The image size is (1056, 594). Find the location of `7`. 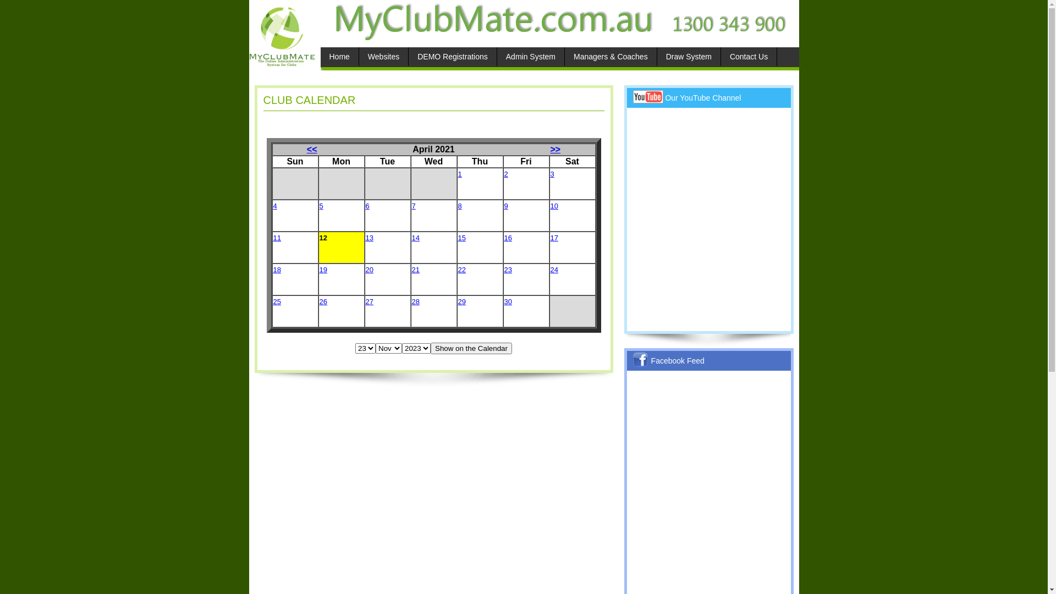

7 is located at coordinates (414, 206).